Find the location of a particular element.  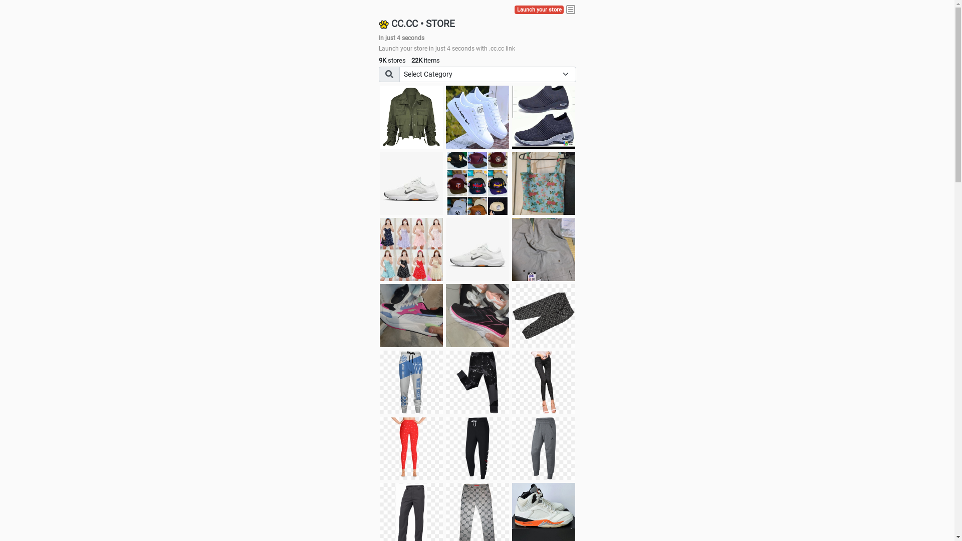

Zapatillas is located at coordinates (477, 316).